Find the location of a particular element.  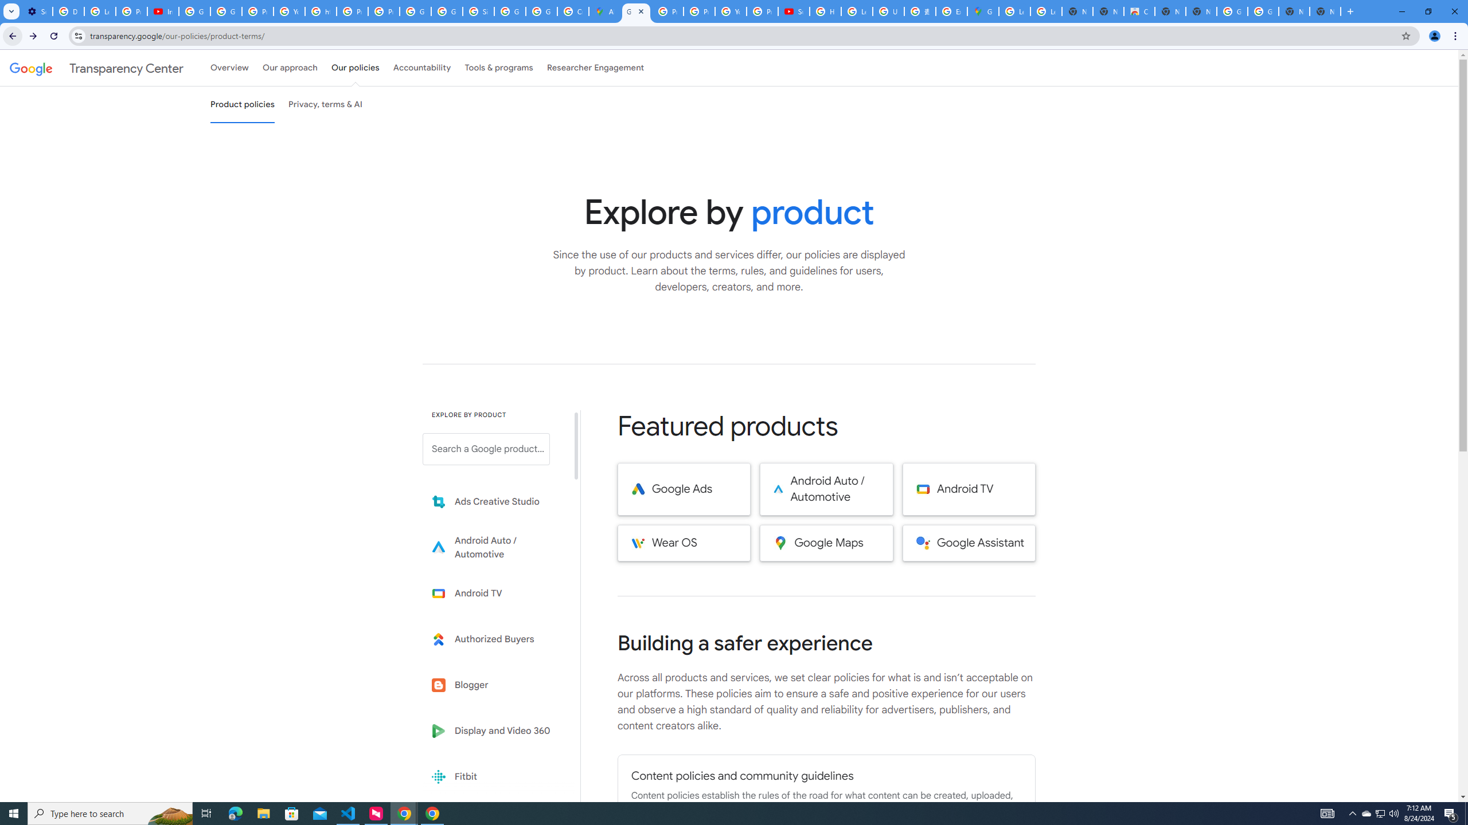

Google Images is located at coordinates (1263, 11).